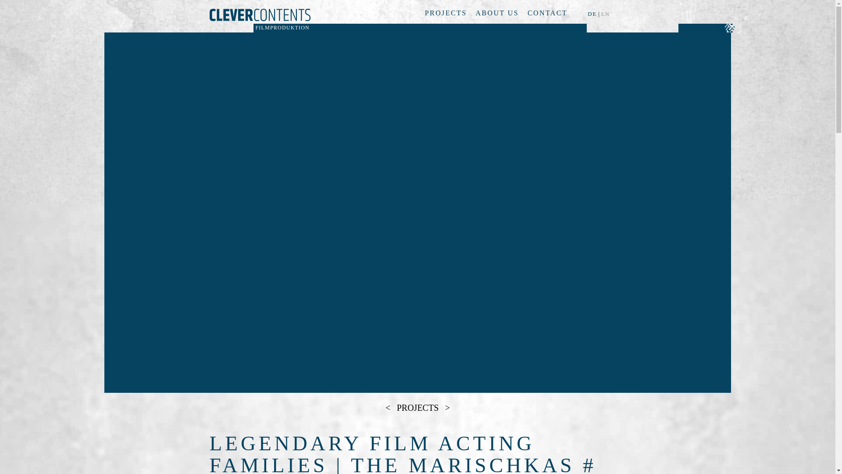  Describe the element at coordinates (446, 12) in the screenshot. I see `PROJECTS` at that location.